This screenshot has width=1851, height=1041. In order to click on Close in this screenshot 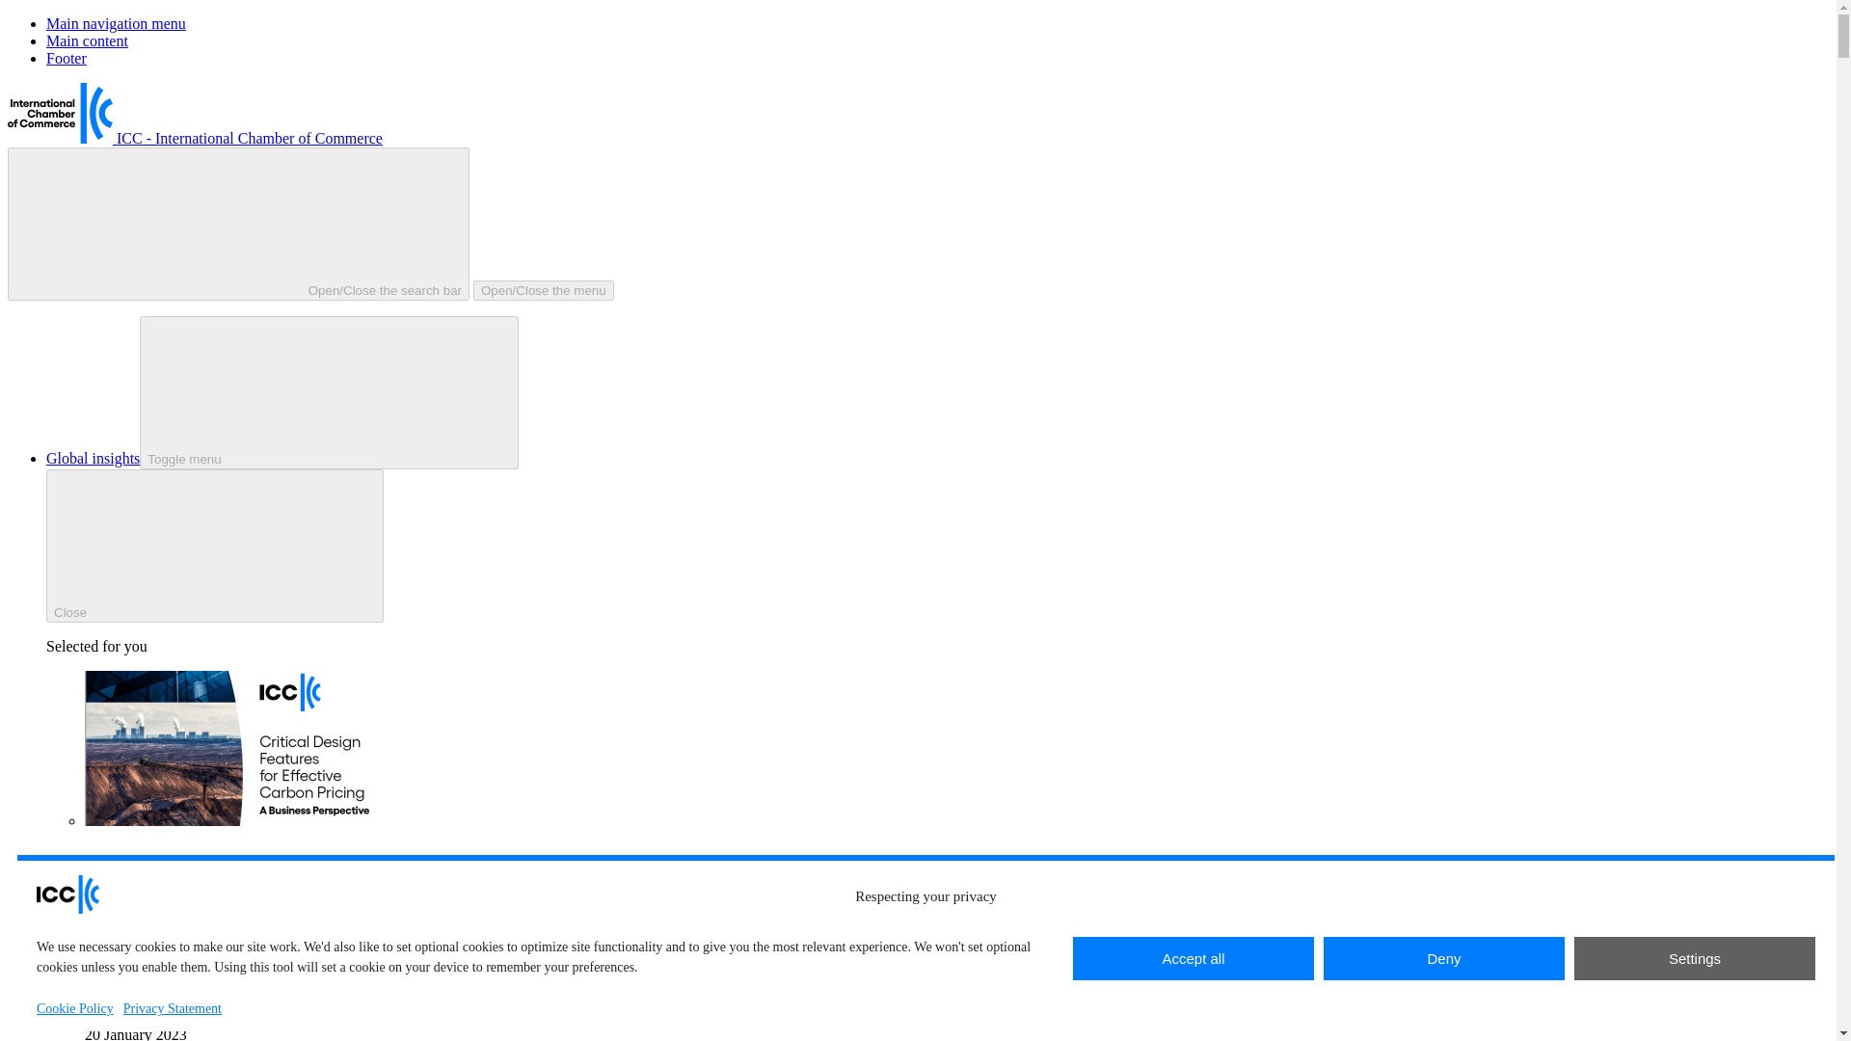, I will do `click(214, 546)`.